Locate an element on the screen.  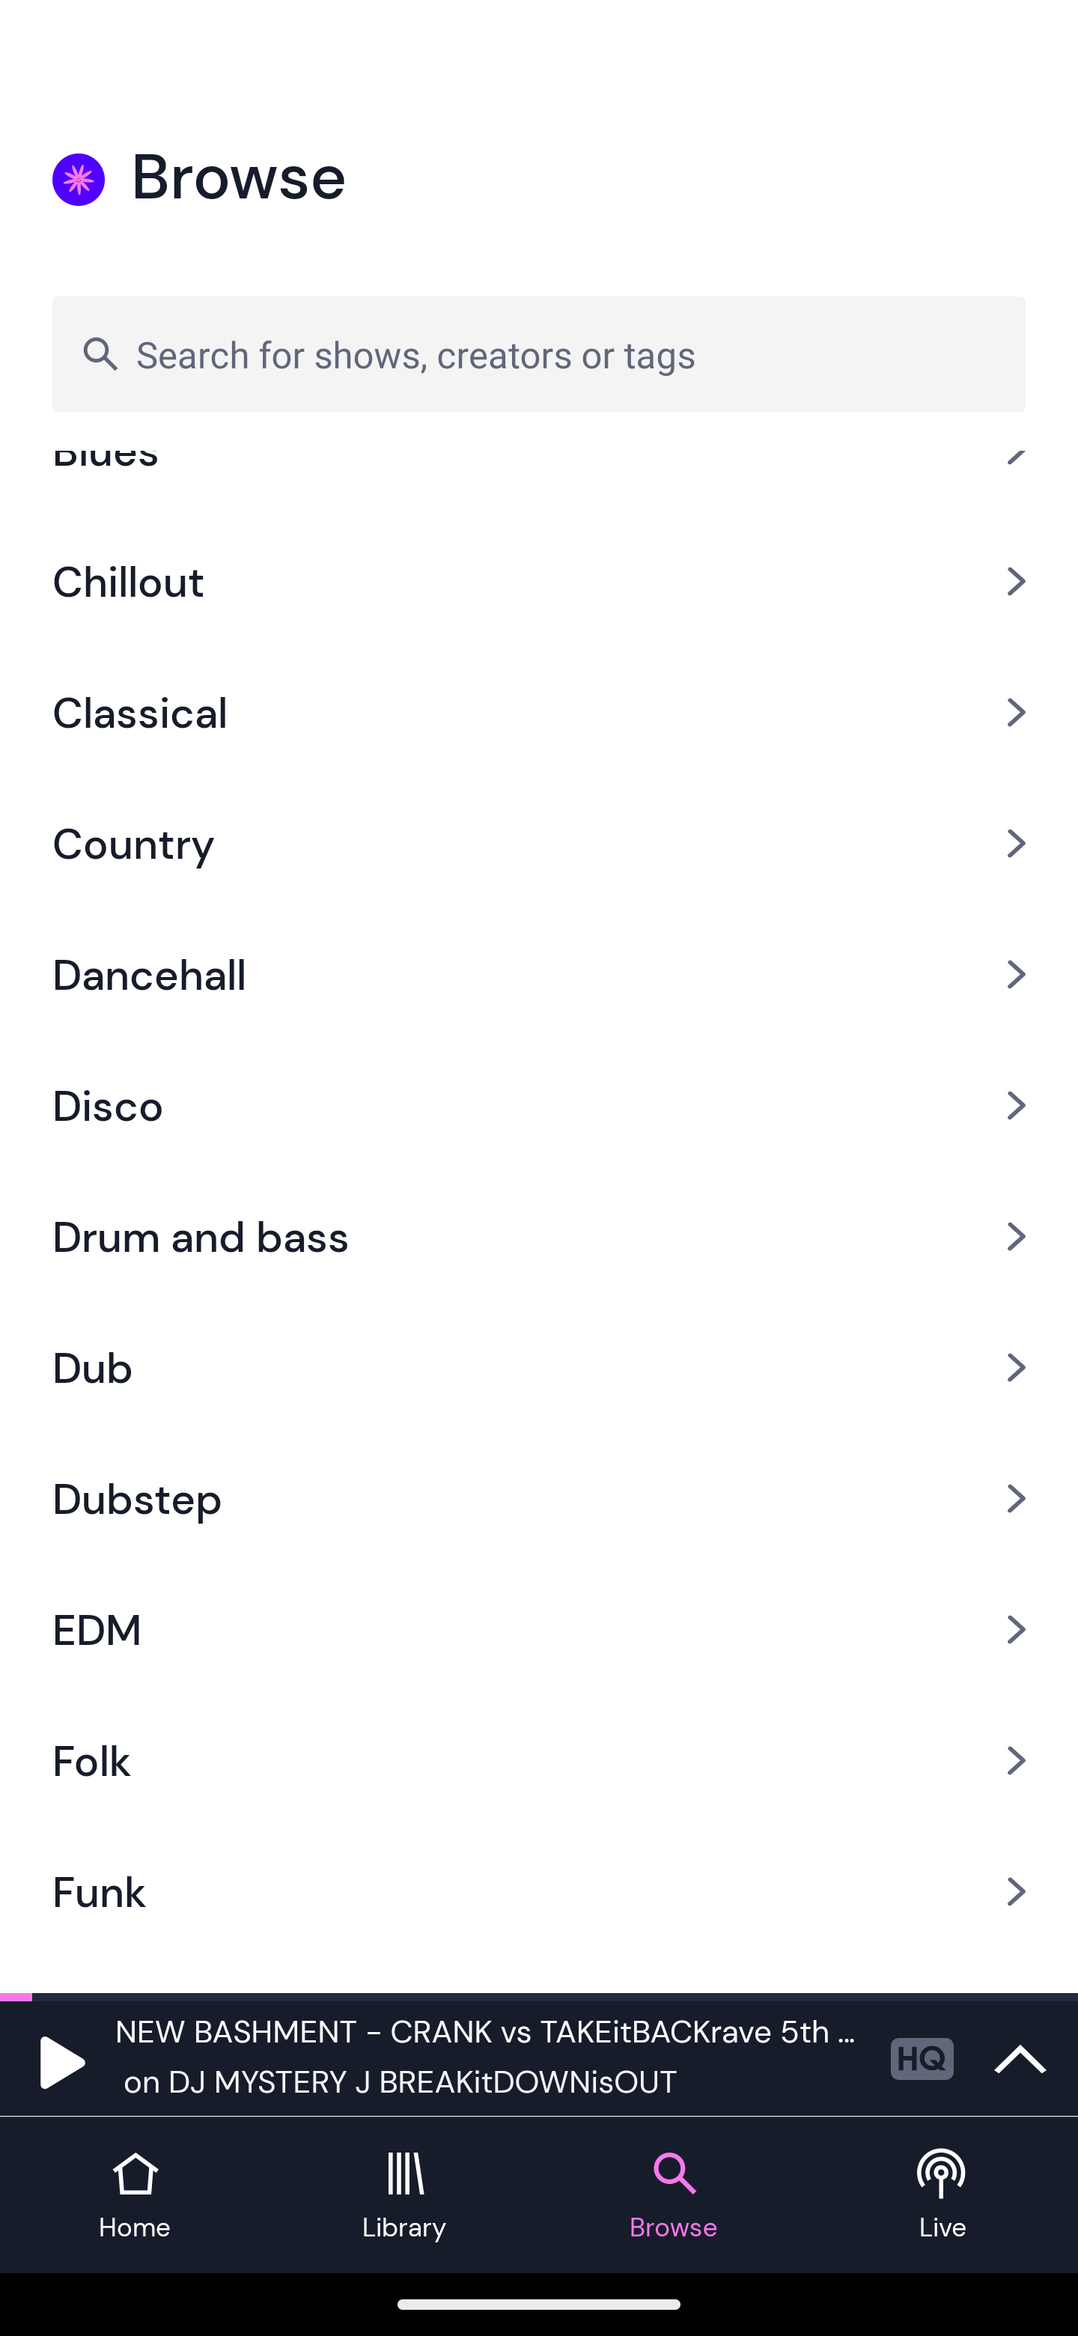
Search for shows, creators or tags is located at coordinates (539, 353).